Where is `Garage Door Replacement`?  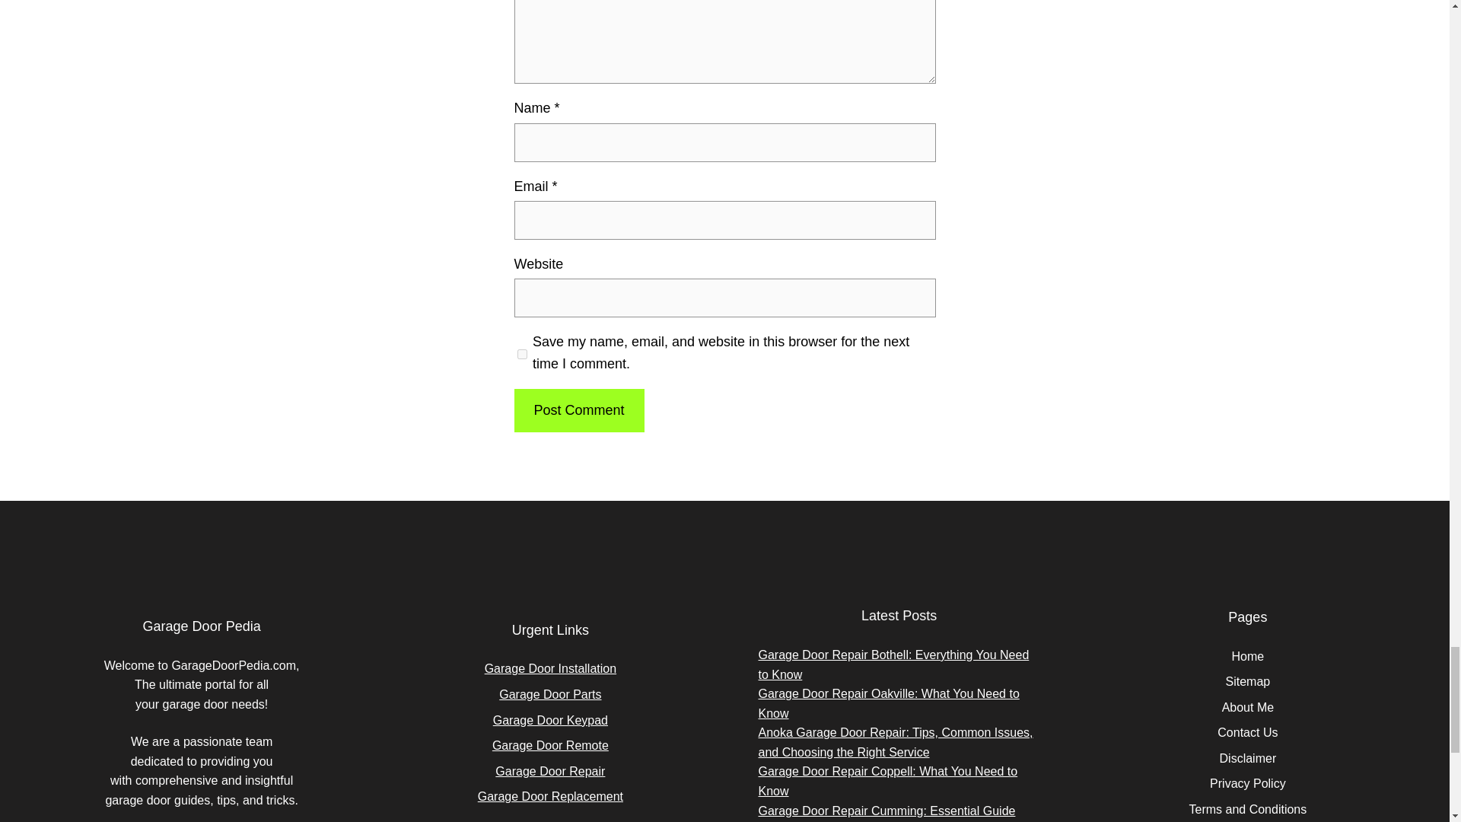 Garage Door Replacement is located at coordinates (550, 796).